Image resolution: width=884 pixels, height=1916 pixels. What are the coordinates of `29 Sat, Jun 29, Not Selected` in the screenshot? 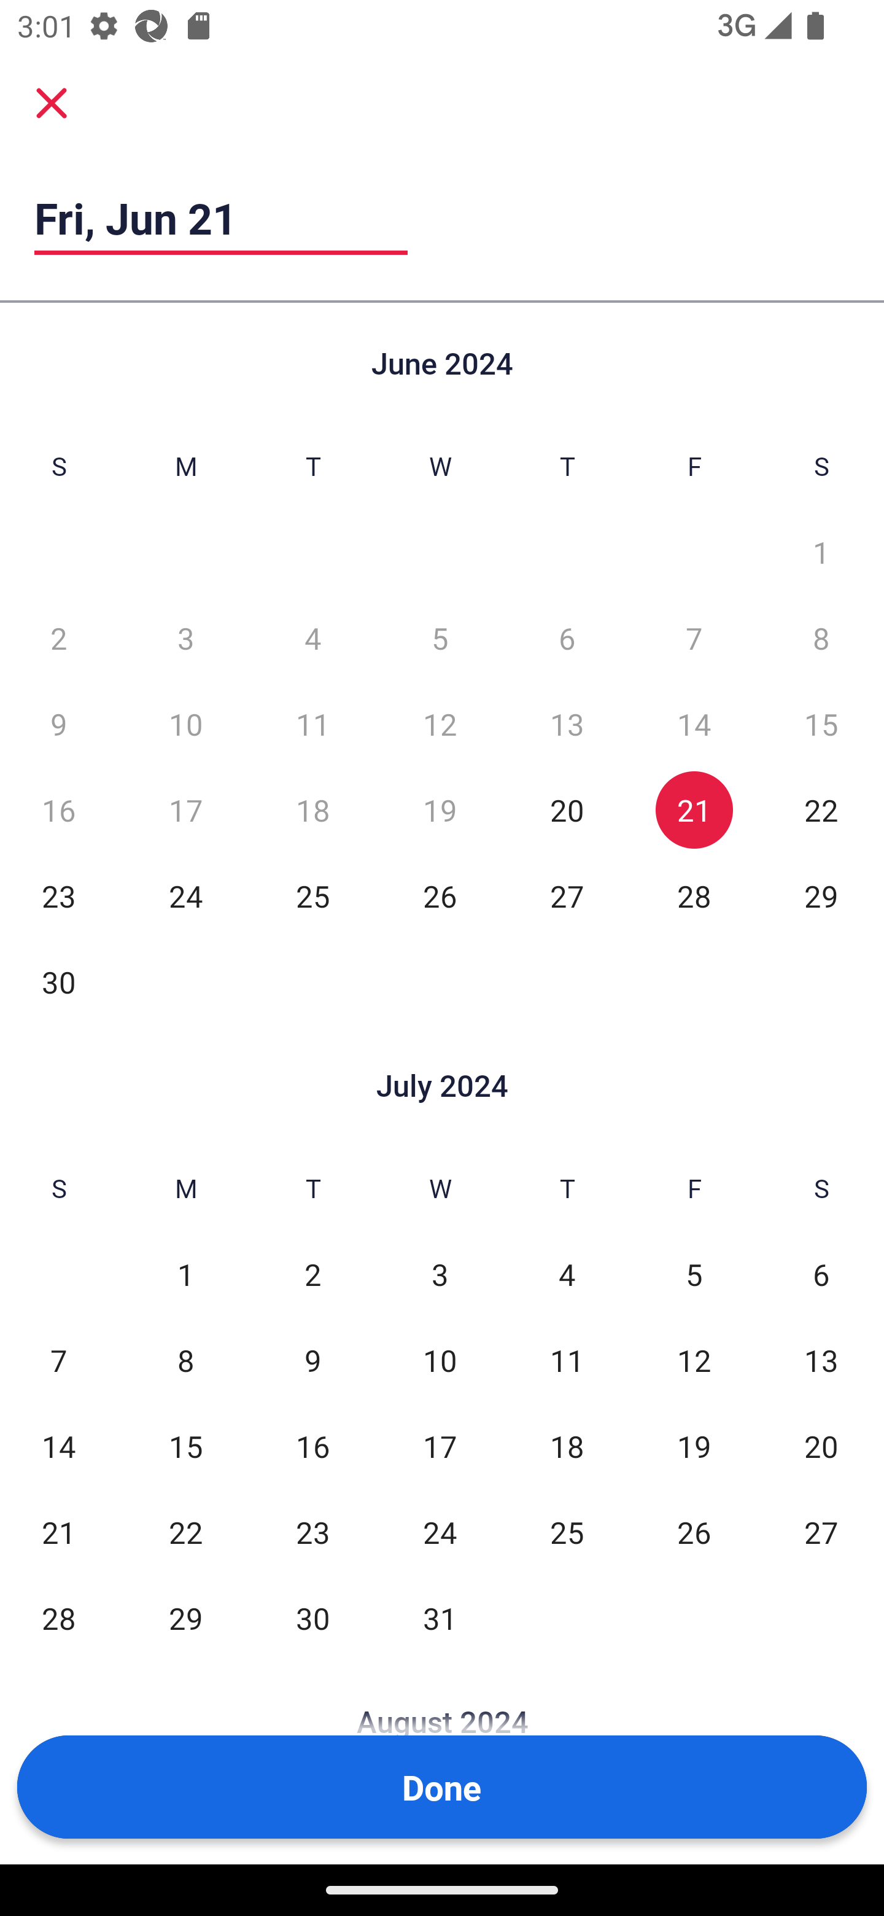 It's located at (821, 895).